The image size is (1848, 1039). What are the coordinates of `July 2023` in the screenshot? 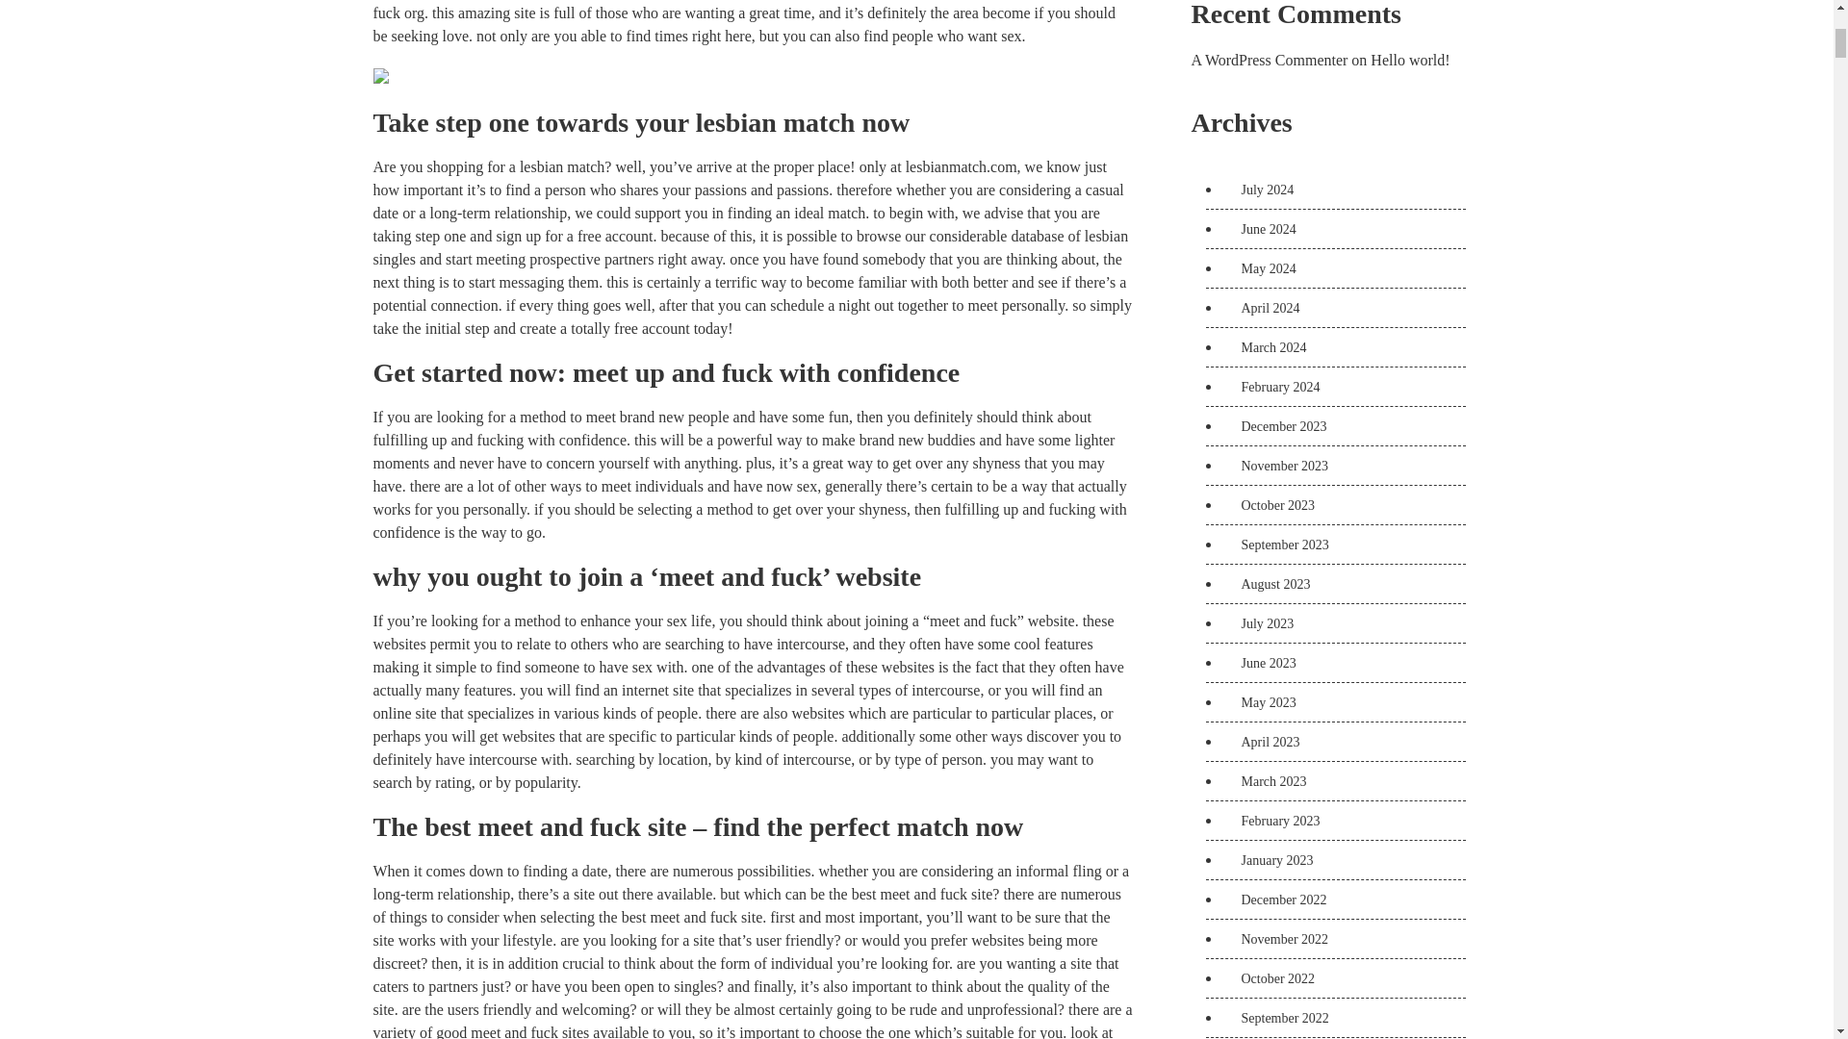 It's located at (1260, 623).